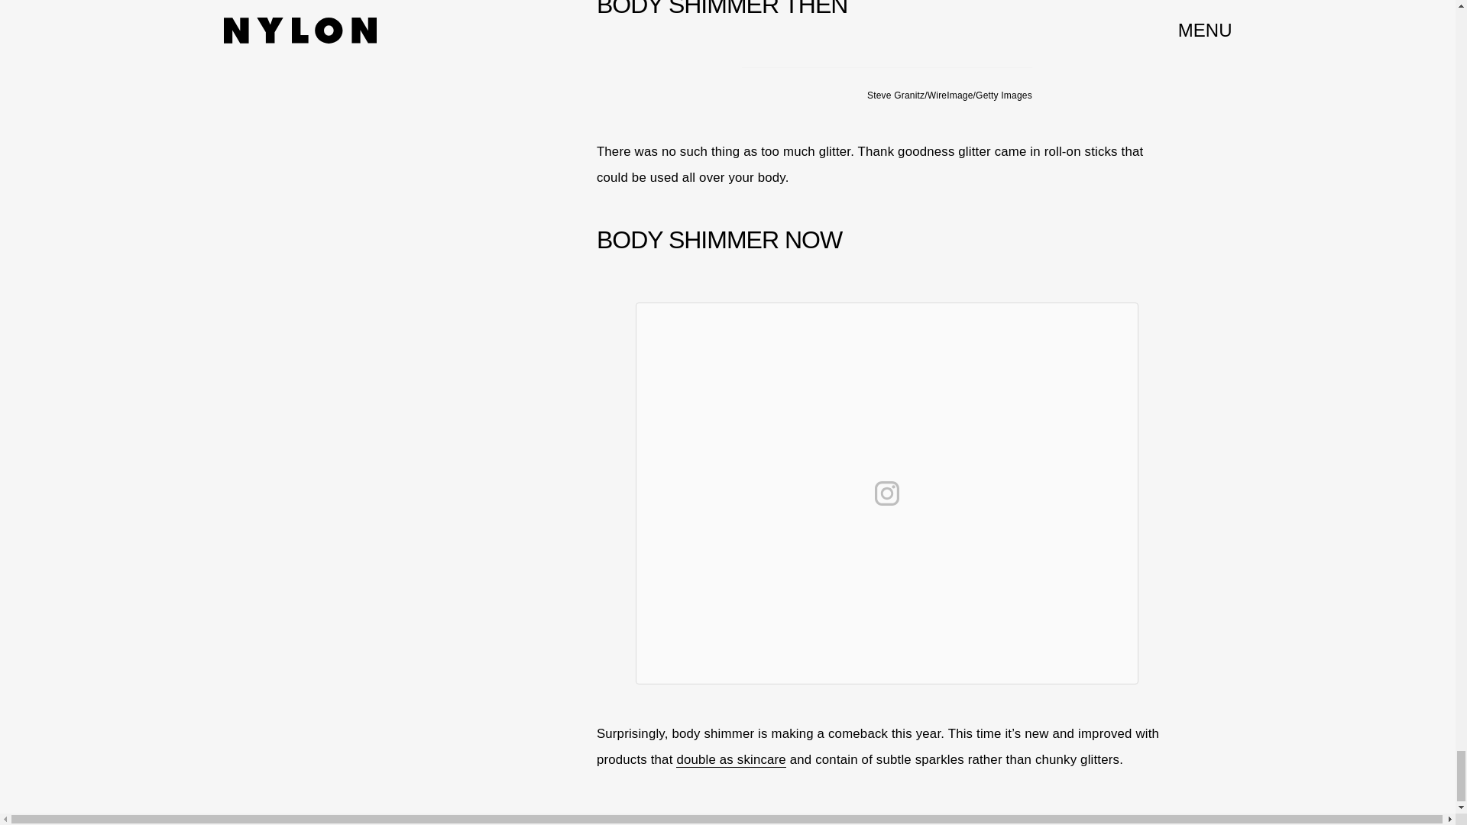  I want to click on double as skincare, so click(731, 759).